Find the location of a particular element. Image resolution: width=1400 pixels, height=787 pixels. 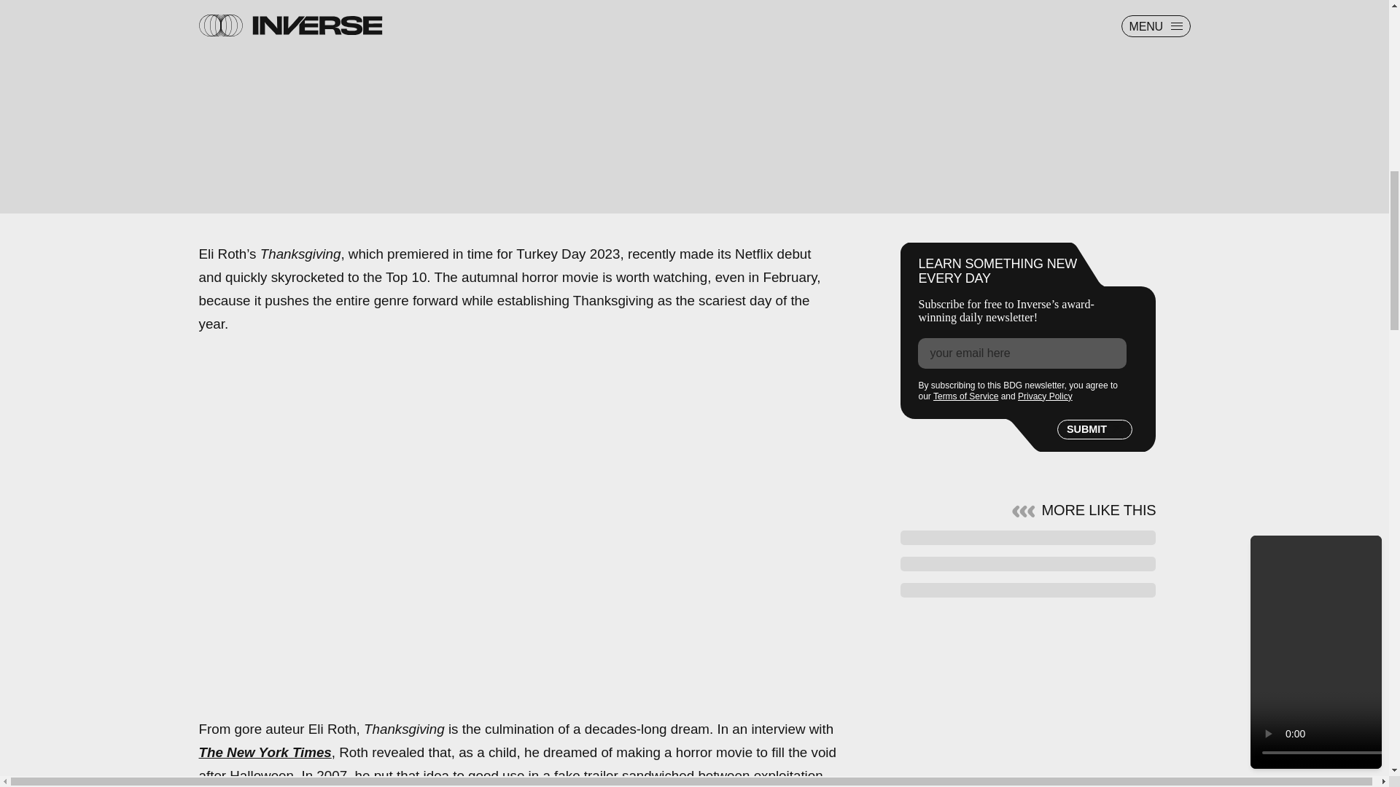

Privacy Policy is located at coordinates (1044, 396).